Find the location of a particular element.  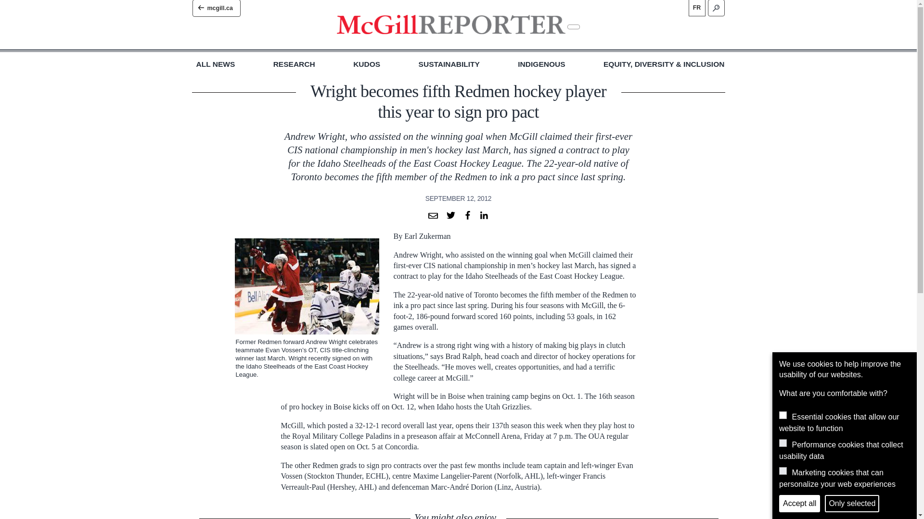

required is located at coordinates (783, 415).